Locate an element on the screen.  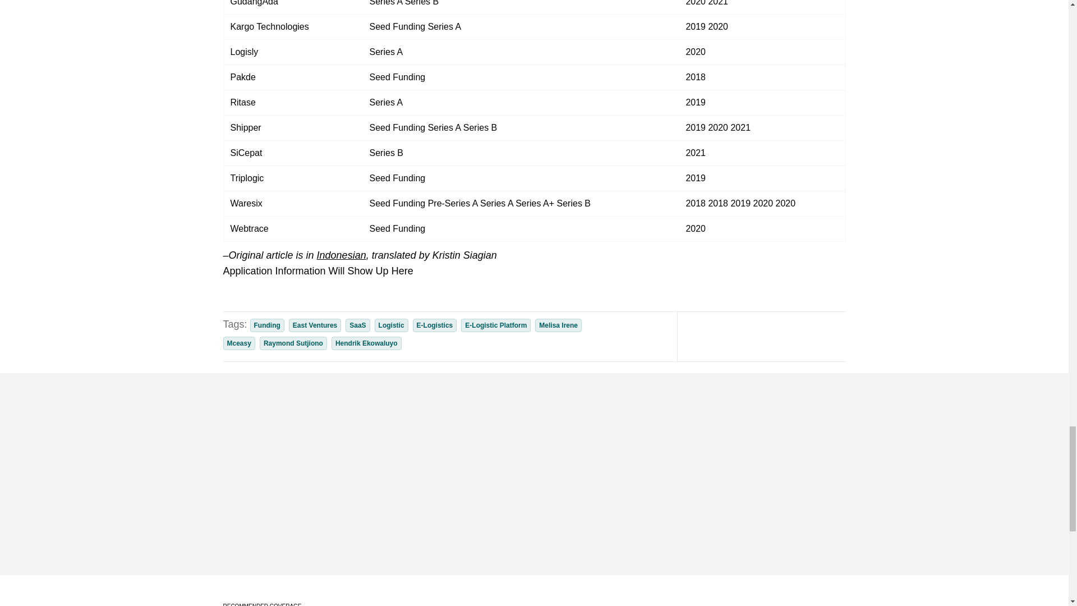
Share this article is located at coordinates (749, 336).